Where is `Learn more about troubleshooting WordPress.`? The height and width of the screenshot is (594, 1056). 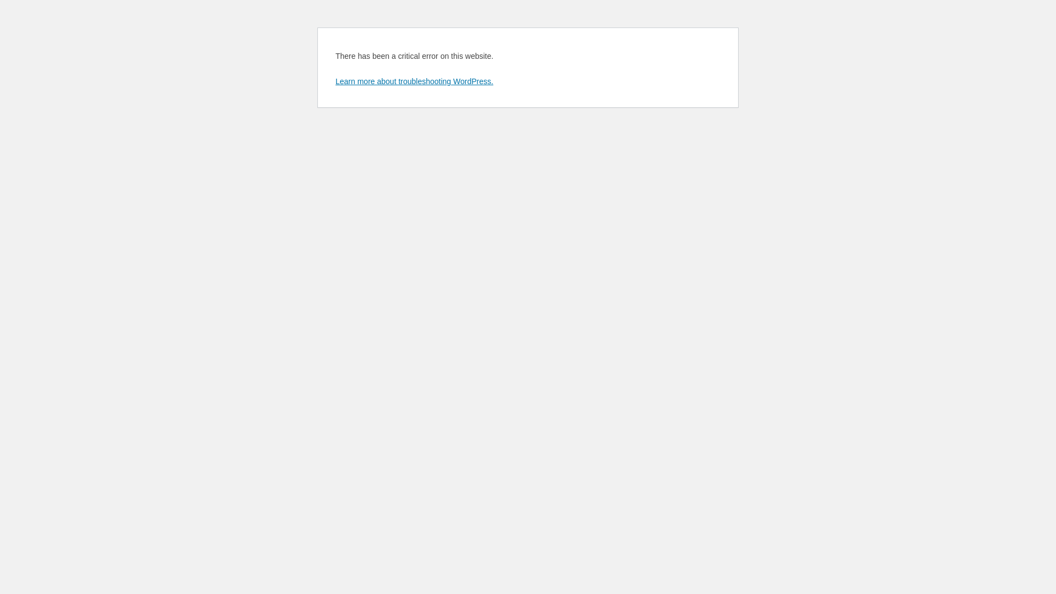
Learn more about troubleshooting WordPress. is located at coordinates (415, 81).